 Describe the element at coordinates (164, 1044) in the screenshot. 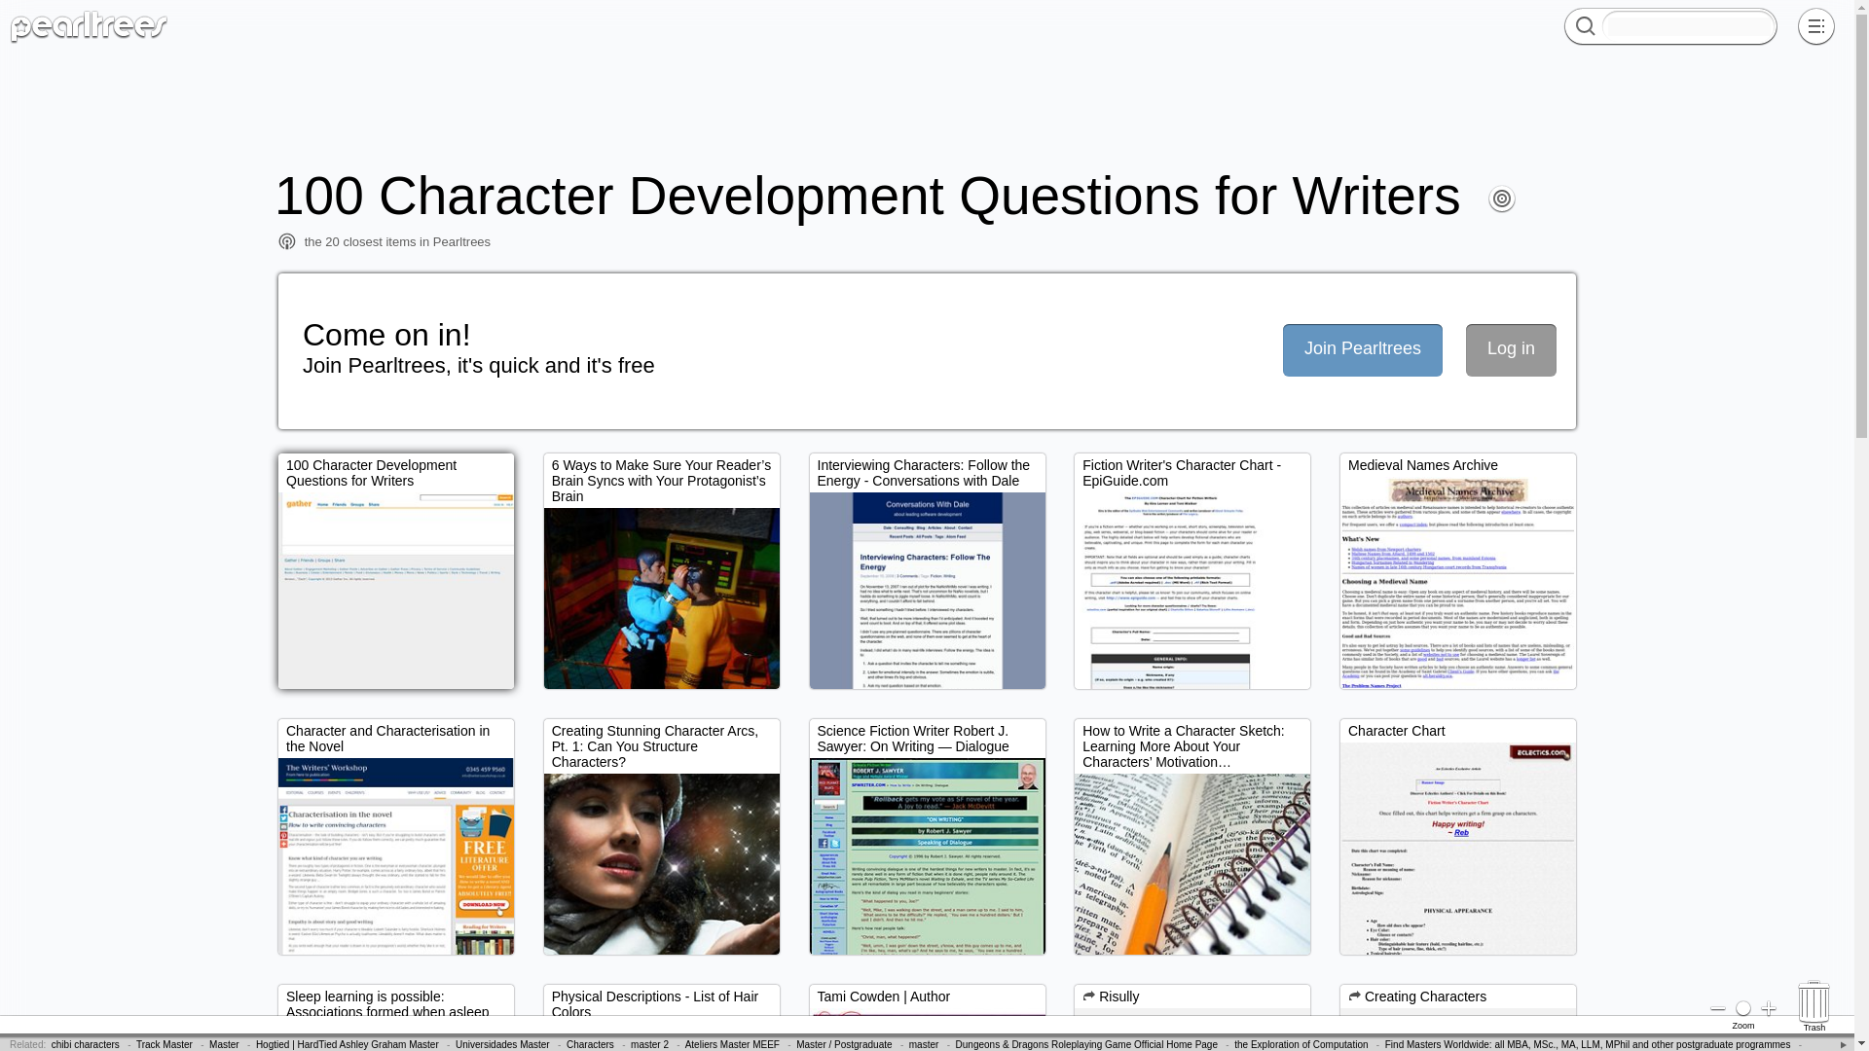

I see `Track Master` at that location.